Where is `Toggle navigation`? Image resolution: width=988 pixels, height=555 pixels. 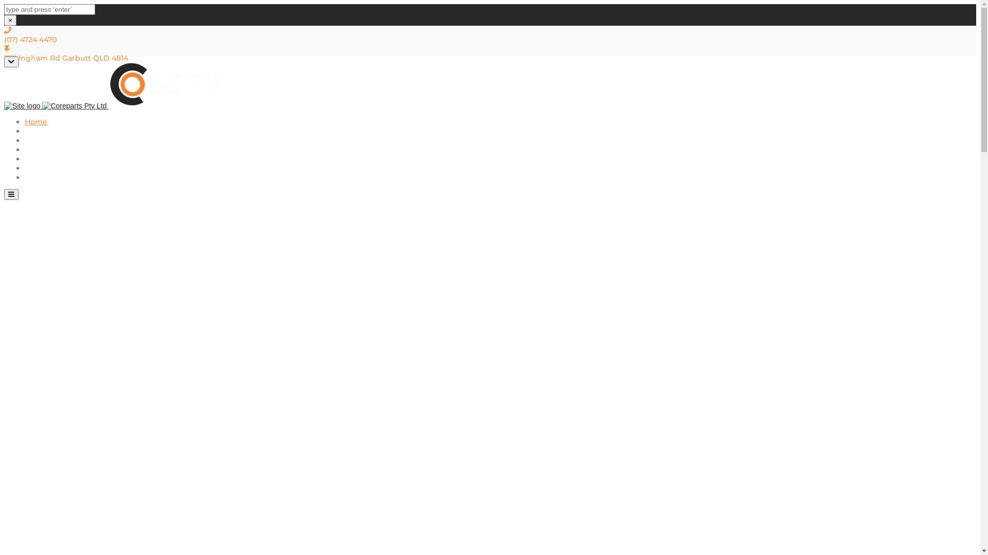
Toggle navigation is located at coordinates (11, 194).